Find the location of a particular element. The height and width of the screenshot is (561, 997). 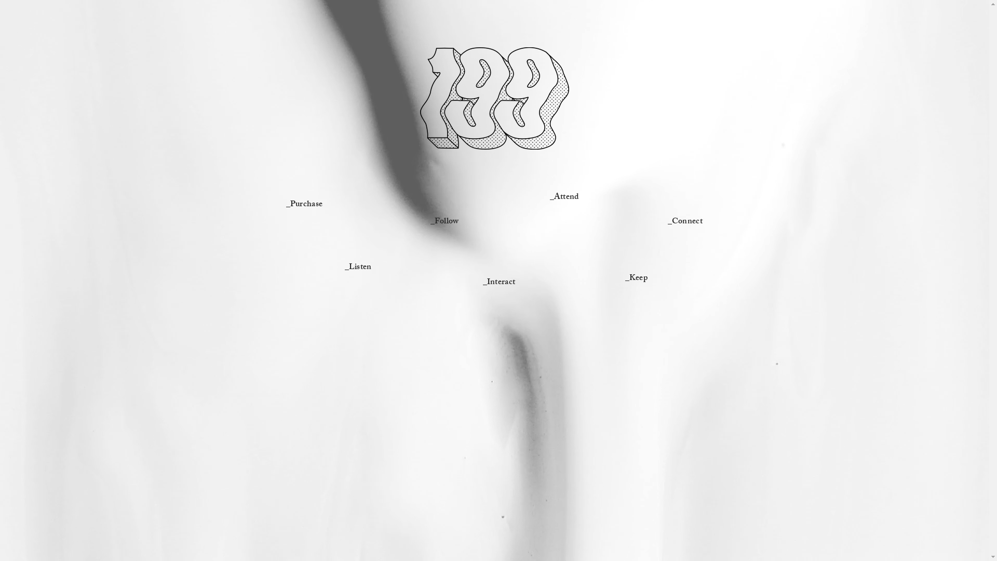

_Attend is located at coordinates (564, 196).